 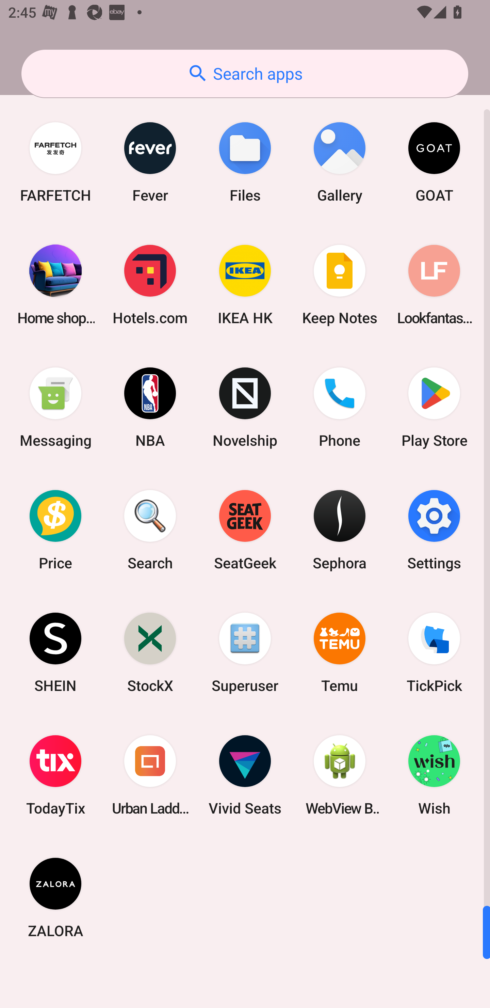 What do you see at coordinates (150, 407) in the screenshot?
I see `NBA` at bounding box center [150, 407].